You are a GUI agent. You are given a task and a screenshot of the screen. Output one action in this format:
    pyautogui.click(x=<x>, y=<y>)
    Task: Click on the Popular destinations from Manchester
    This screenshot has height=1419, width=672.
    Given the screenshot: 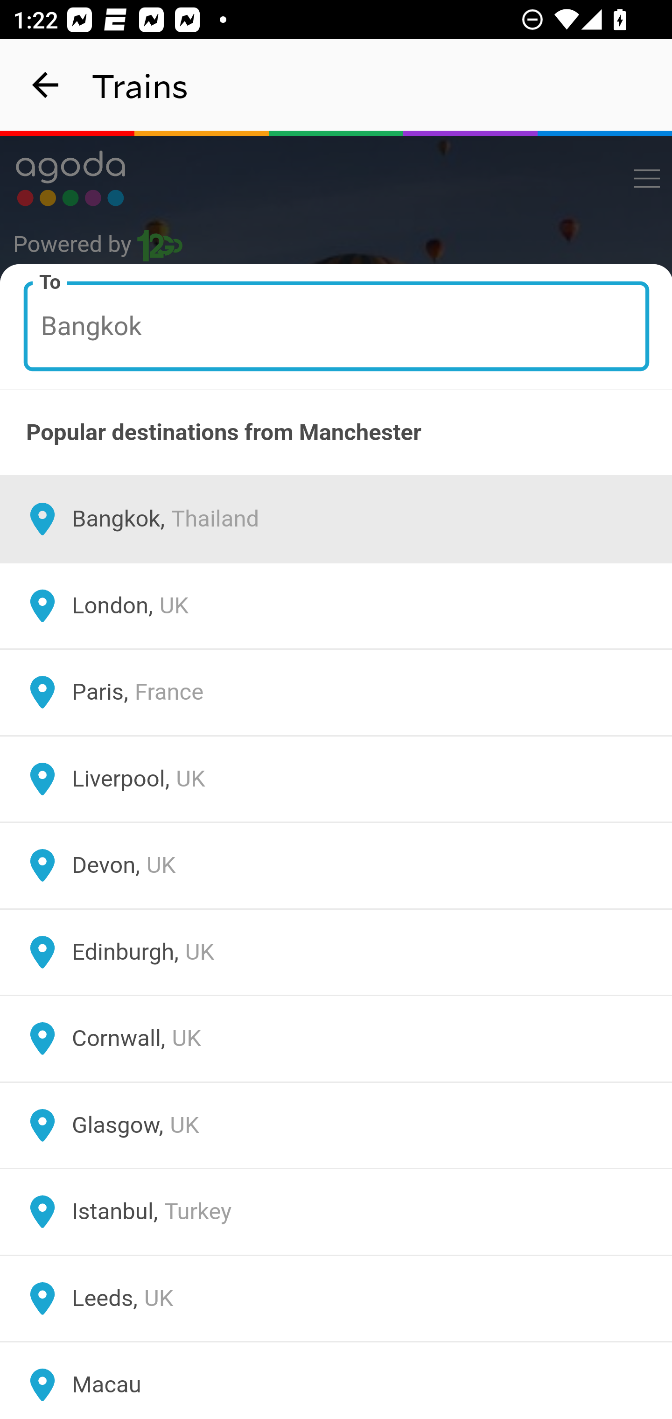 What is the action you would take?
    pyautogui.click(x=336, y=432)
    